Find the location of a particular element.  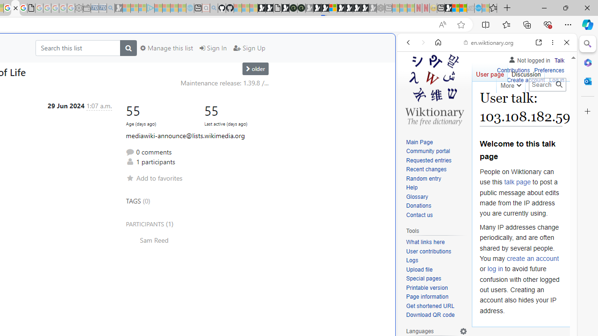

Help is located at coordinates (436, 188).